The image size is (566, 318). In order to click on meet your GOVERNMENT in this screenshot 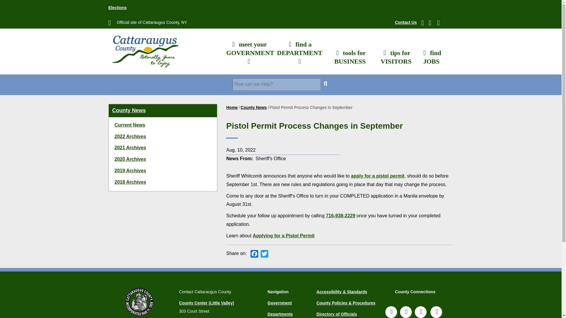, I will do `click(249, 51)`.